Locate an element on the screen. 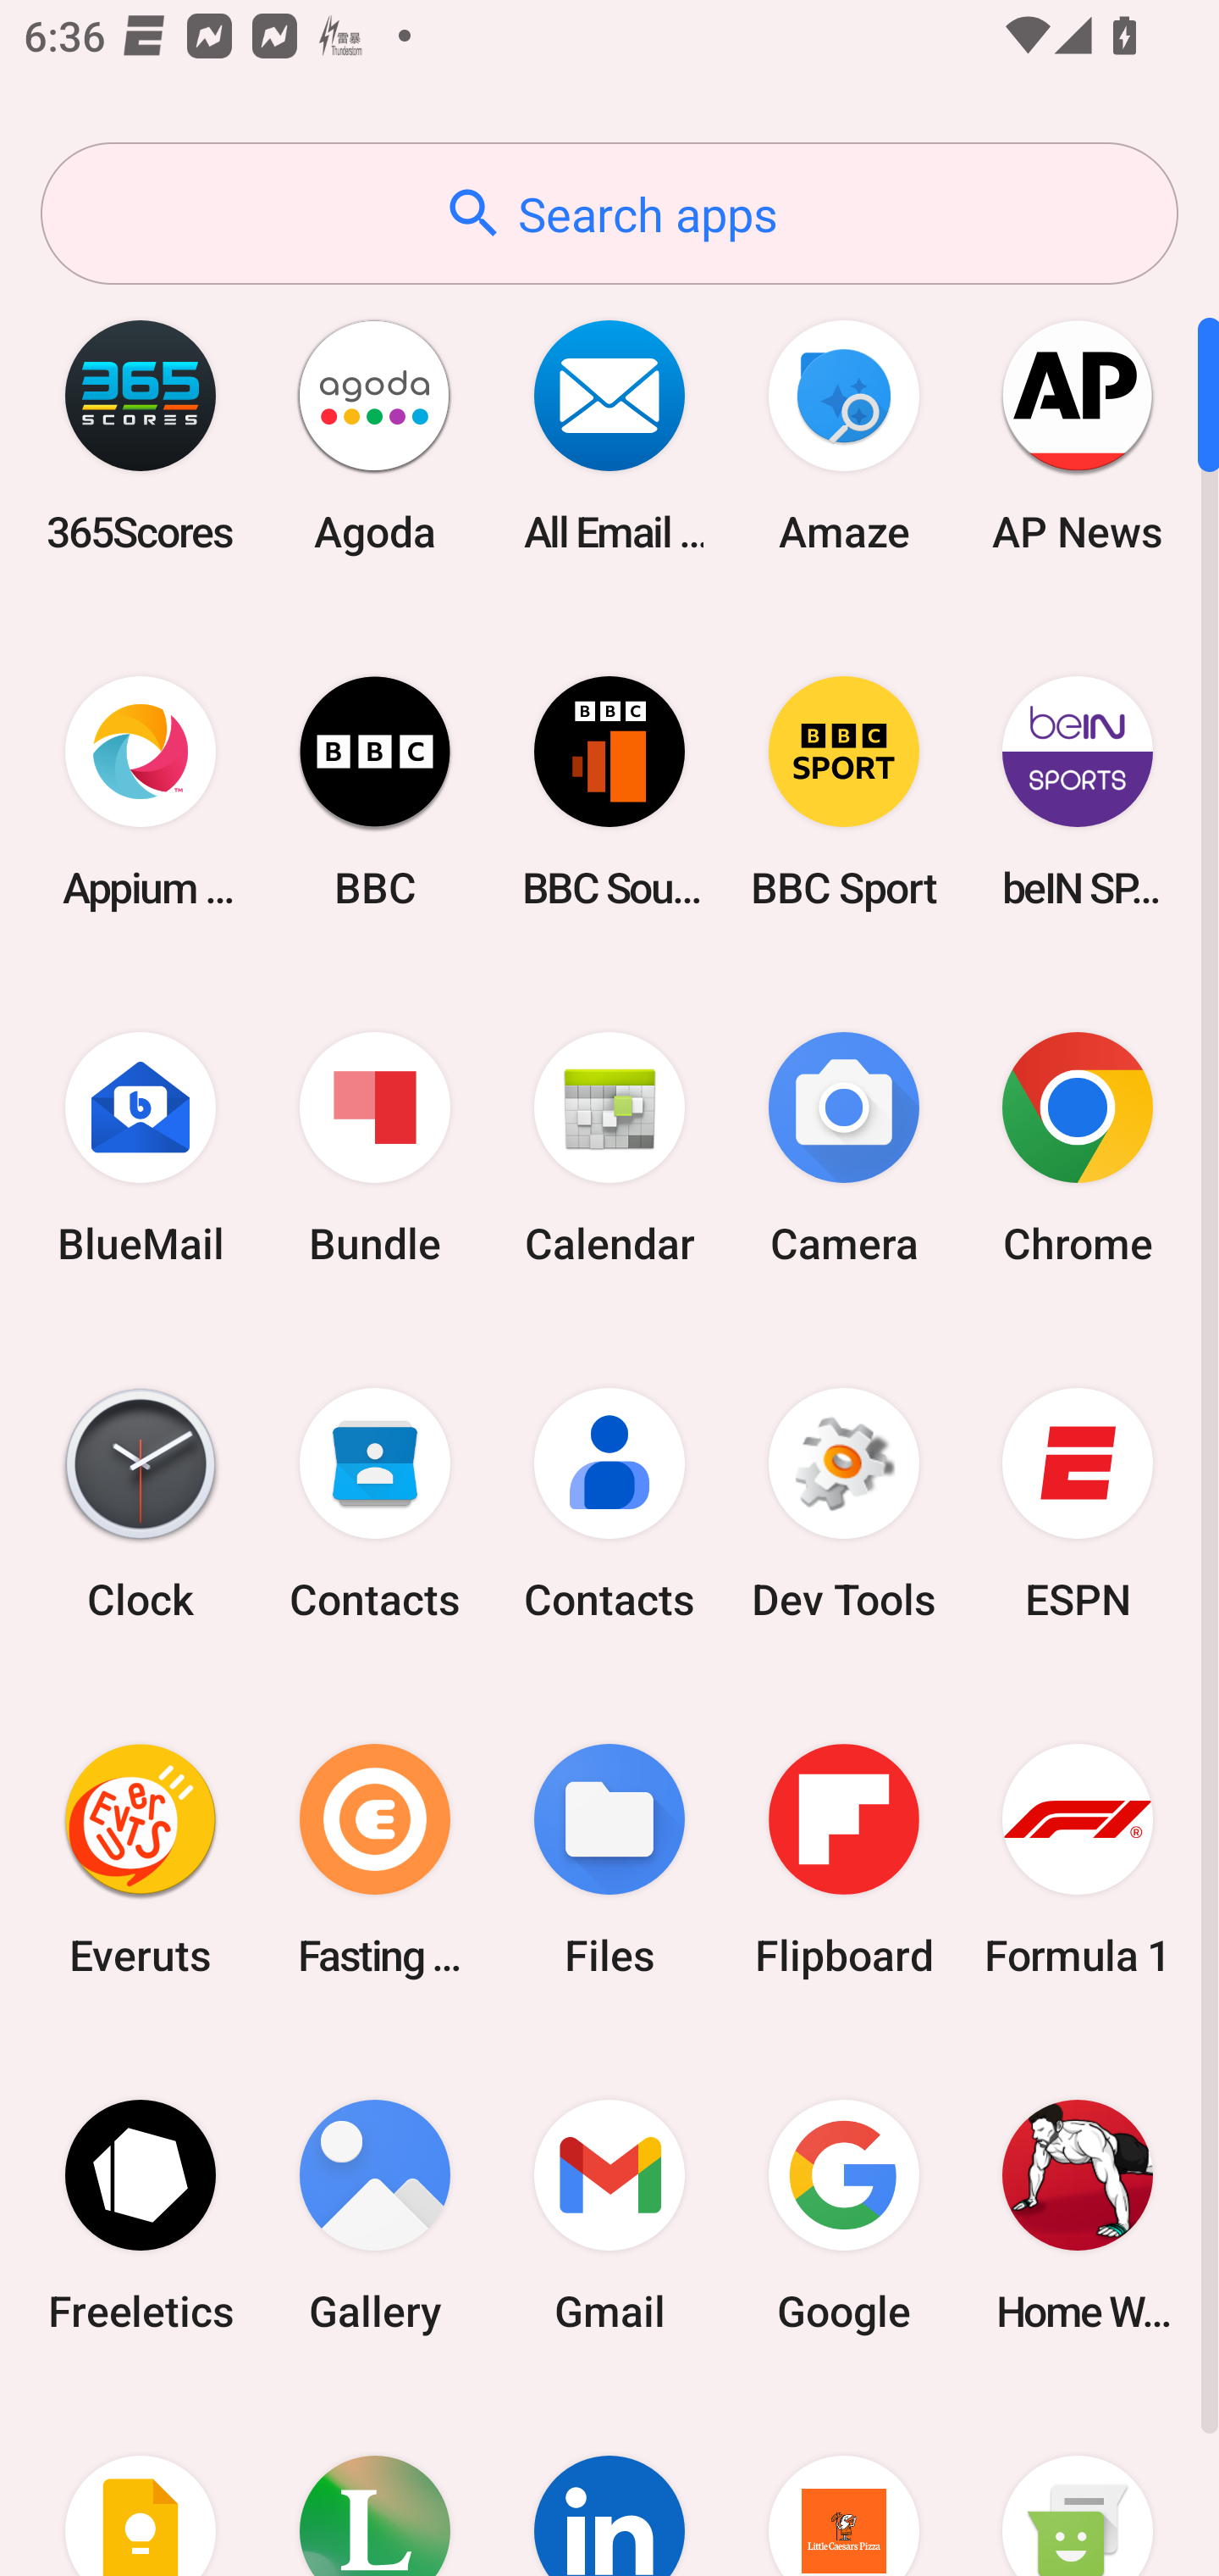 The width and height of the screenshot is (1219, 2576). Contacts is located at coordinates (375, 1504).